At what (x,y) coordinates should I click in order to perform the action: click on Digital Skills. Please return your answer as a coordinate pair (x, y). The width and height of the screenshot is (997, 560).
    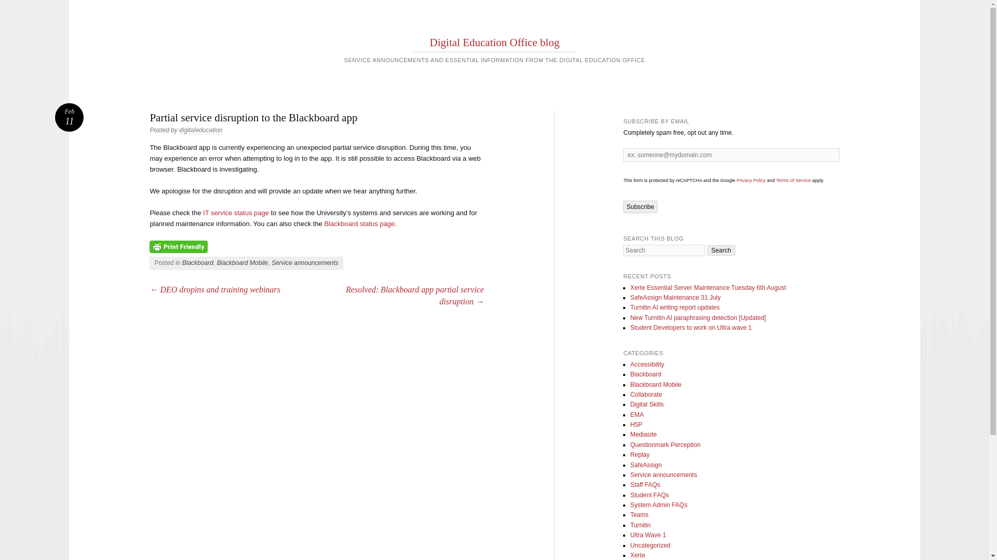
    Looking at the image, I should click on (647, 404).